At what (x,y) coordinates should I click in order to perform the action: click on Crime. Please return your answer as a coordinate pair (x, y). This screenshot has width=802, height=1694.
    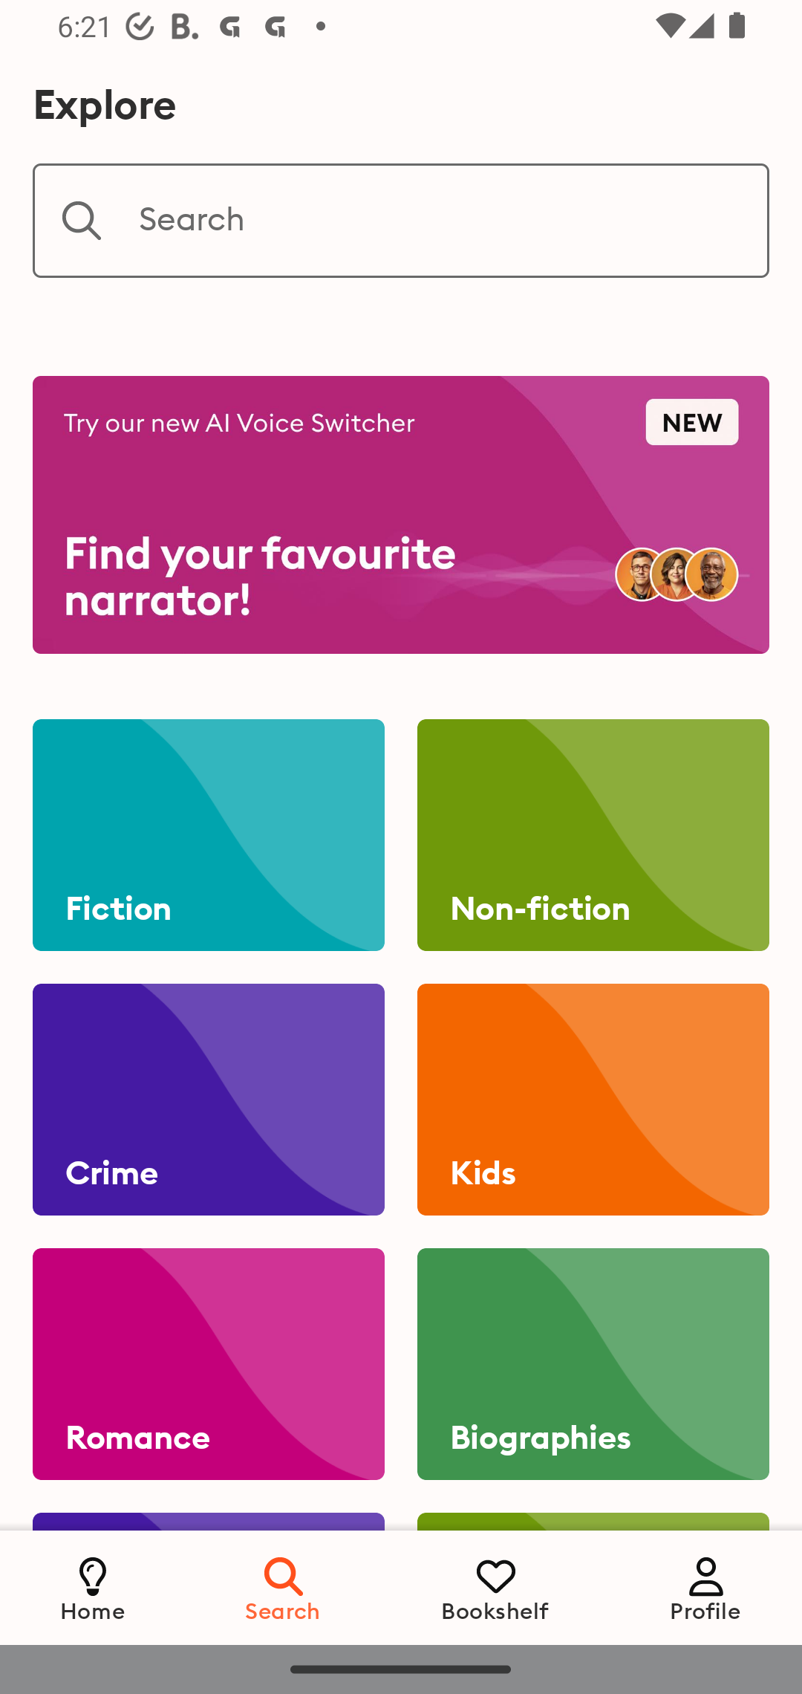
    Looking at the image, I should click on (209, 1100).